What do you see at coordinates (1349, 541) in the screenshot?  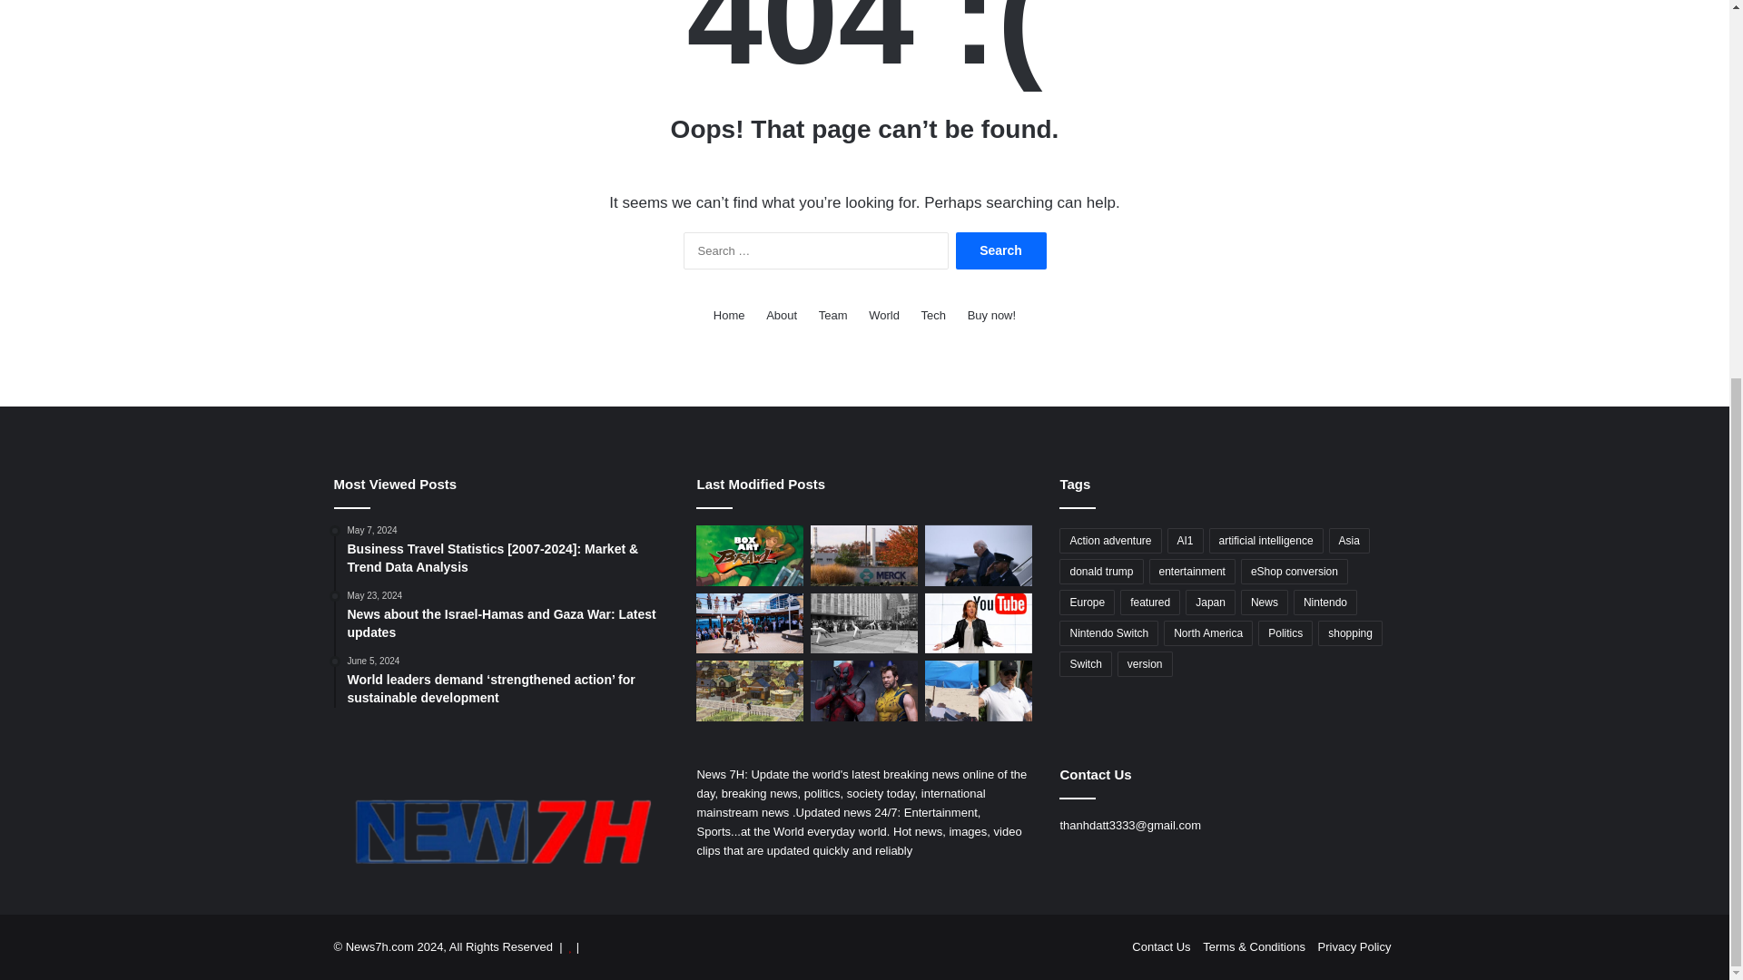 I see `Asia` at bounding box center [1349, 541].